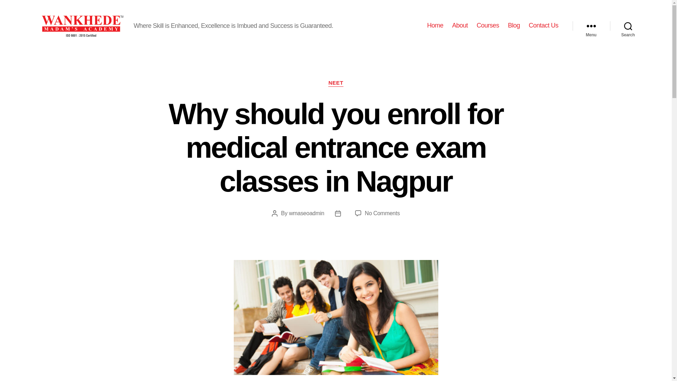 The image size is (677, 381). Describe the element at coordinates (591, 25) in the screenshot. I see `Menu` at that location.